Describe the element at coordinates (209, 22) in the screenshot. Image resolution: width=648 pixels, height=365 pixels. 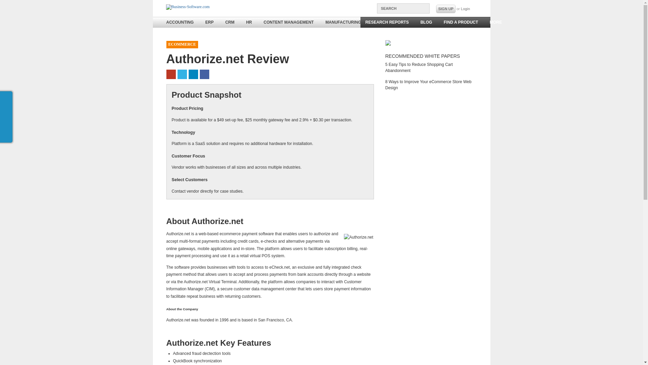
I see `ERP` at that location.